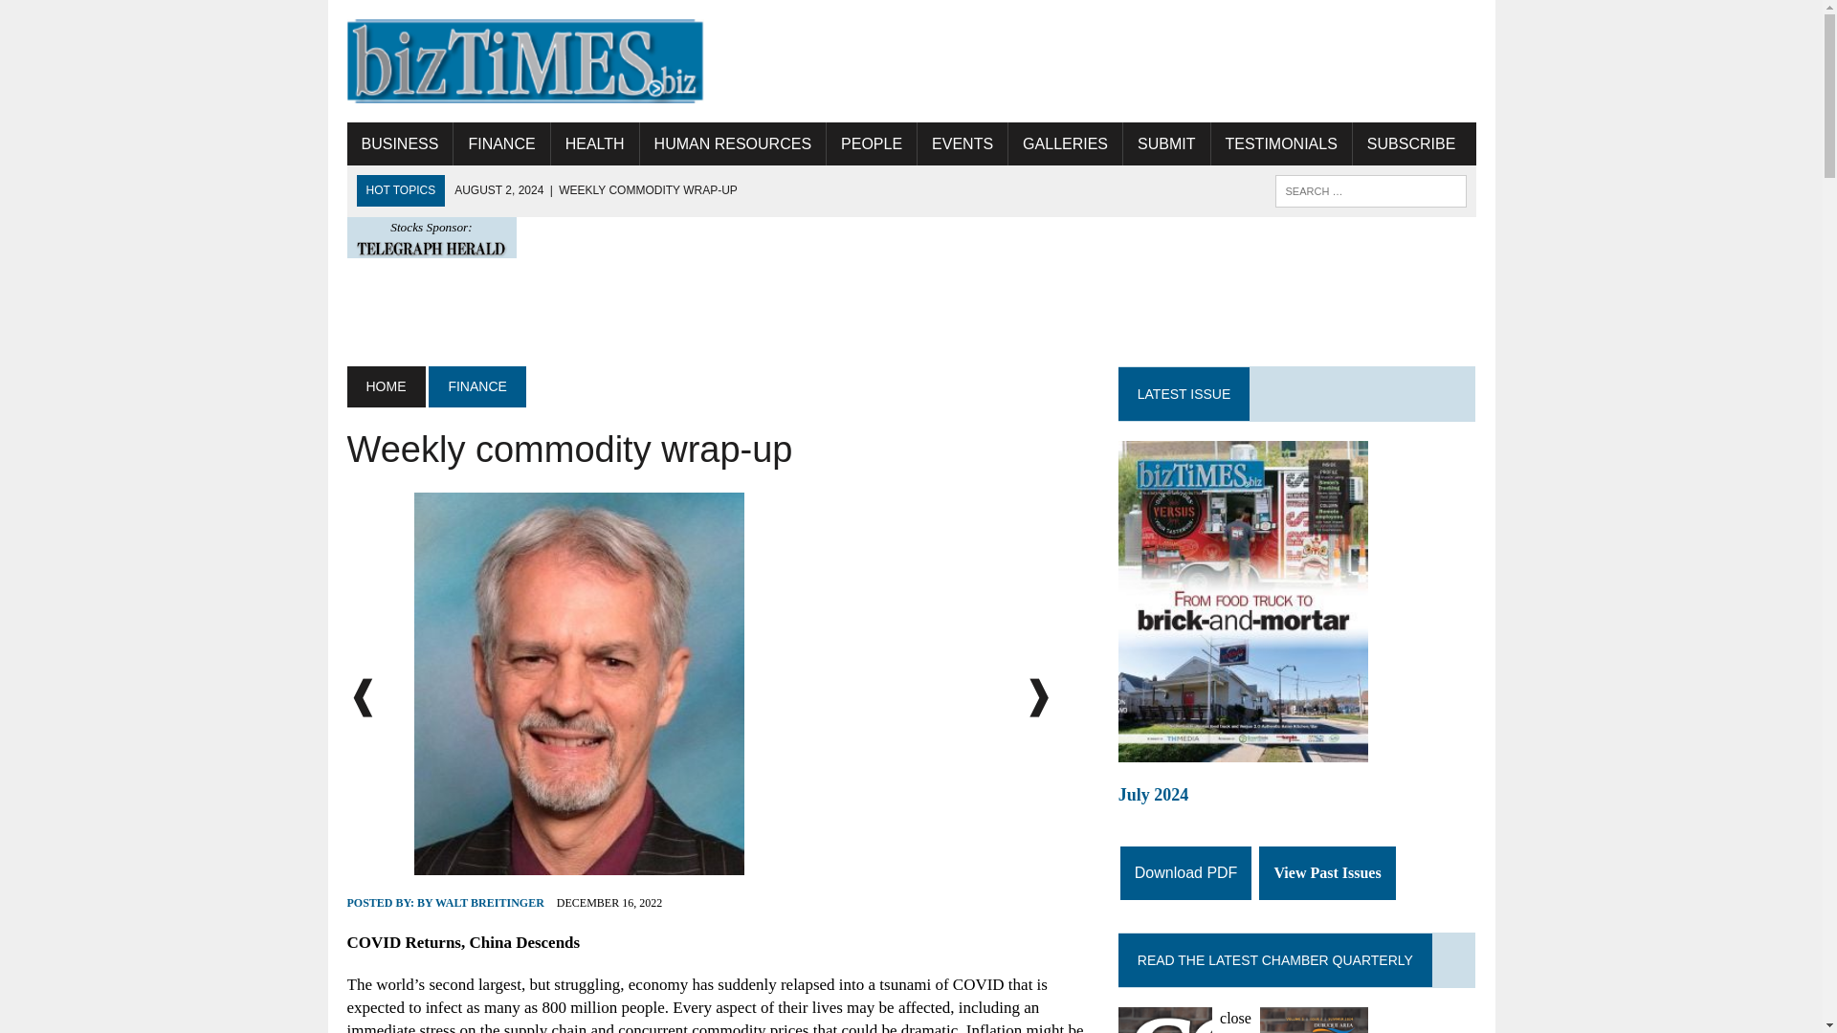 The image size is (1837, 1033). What do you see at coordinates (1297, 788) in the screenshot?
I see `July 2024` at bounding box center [1297, 788].